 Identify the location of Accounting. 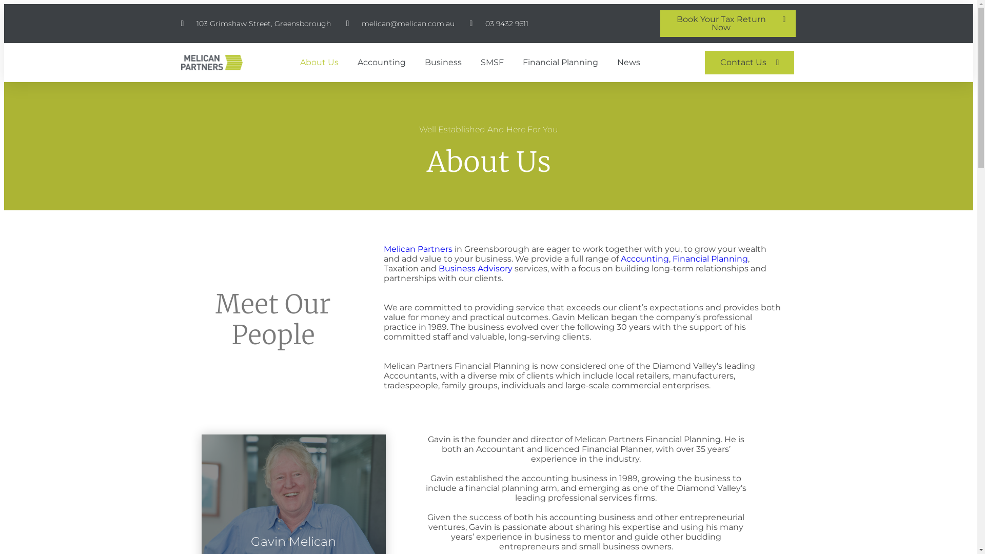
(645, 259).